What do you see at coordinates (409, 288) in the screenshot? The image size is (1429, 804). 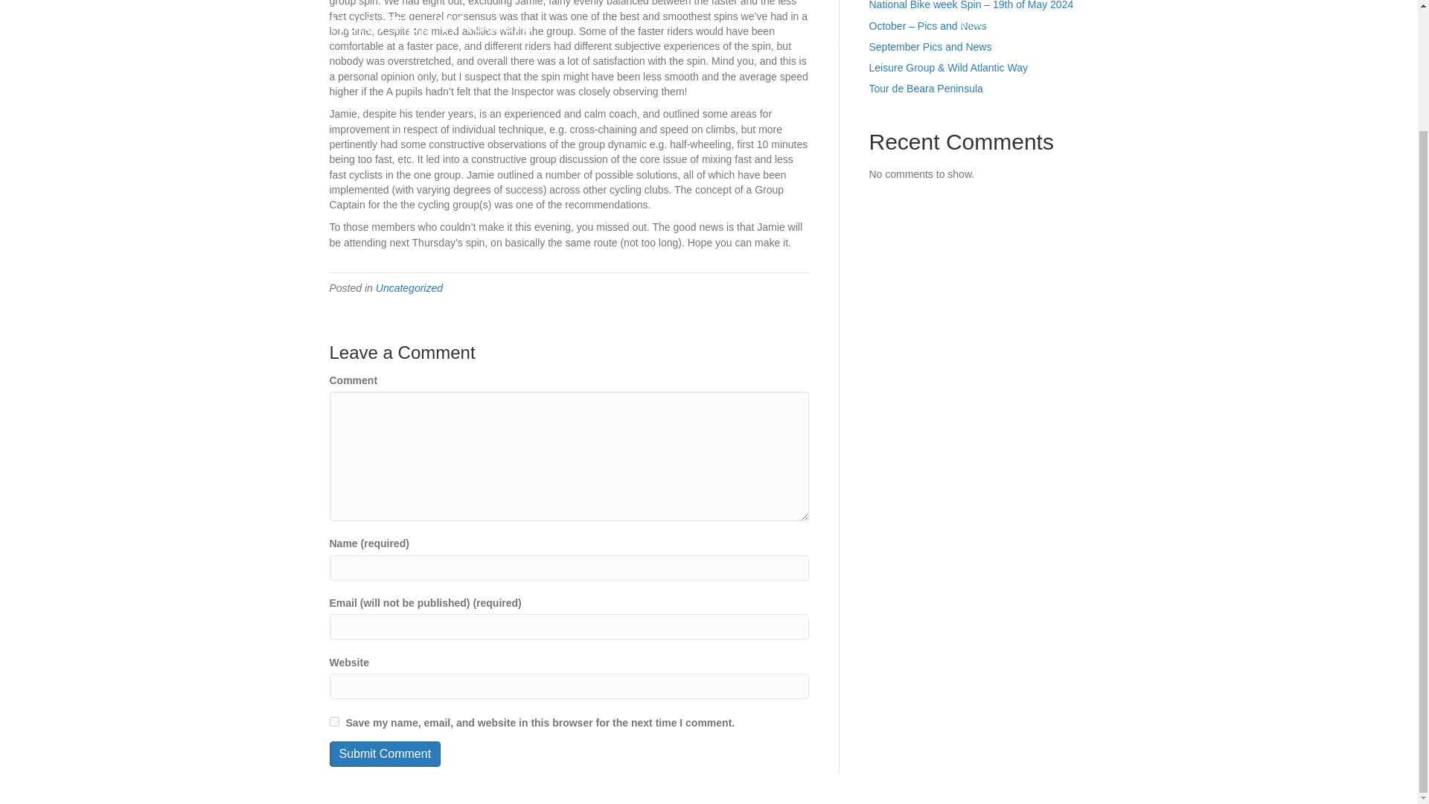 I see `Uncategorized` at bounding box center [409, 288].